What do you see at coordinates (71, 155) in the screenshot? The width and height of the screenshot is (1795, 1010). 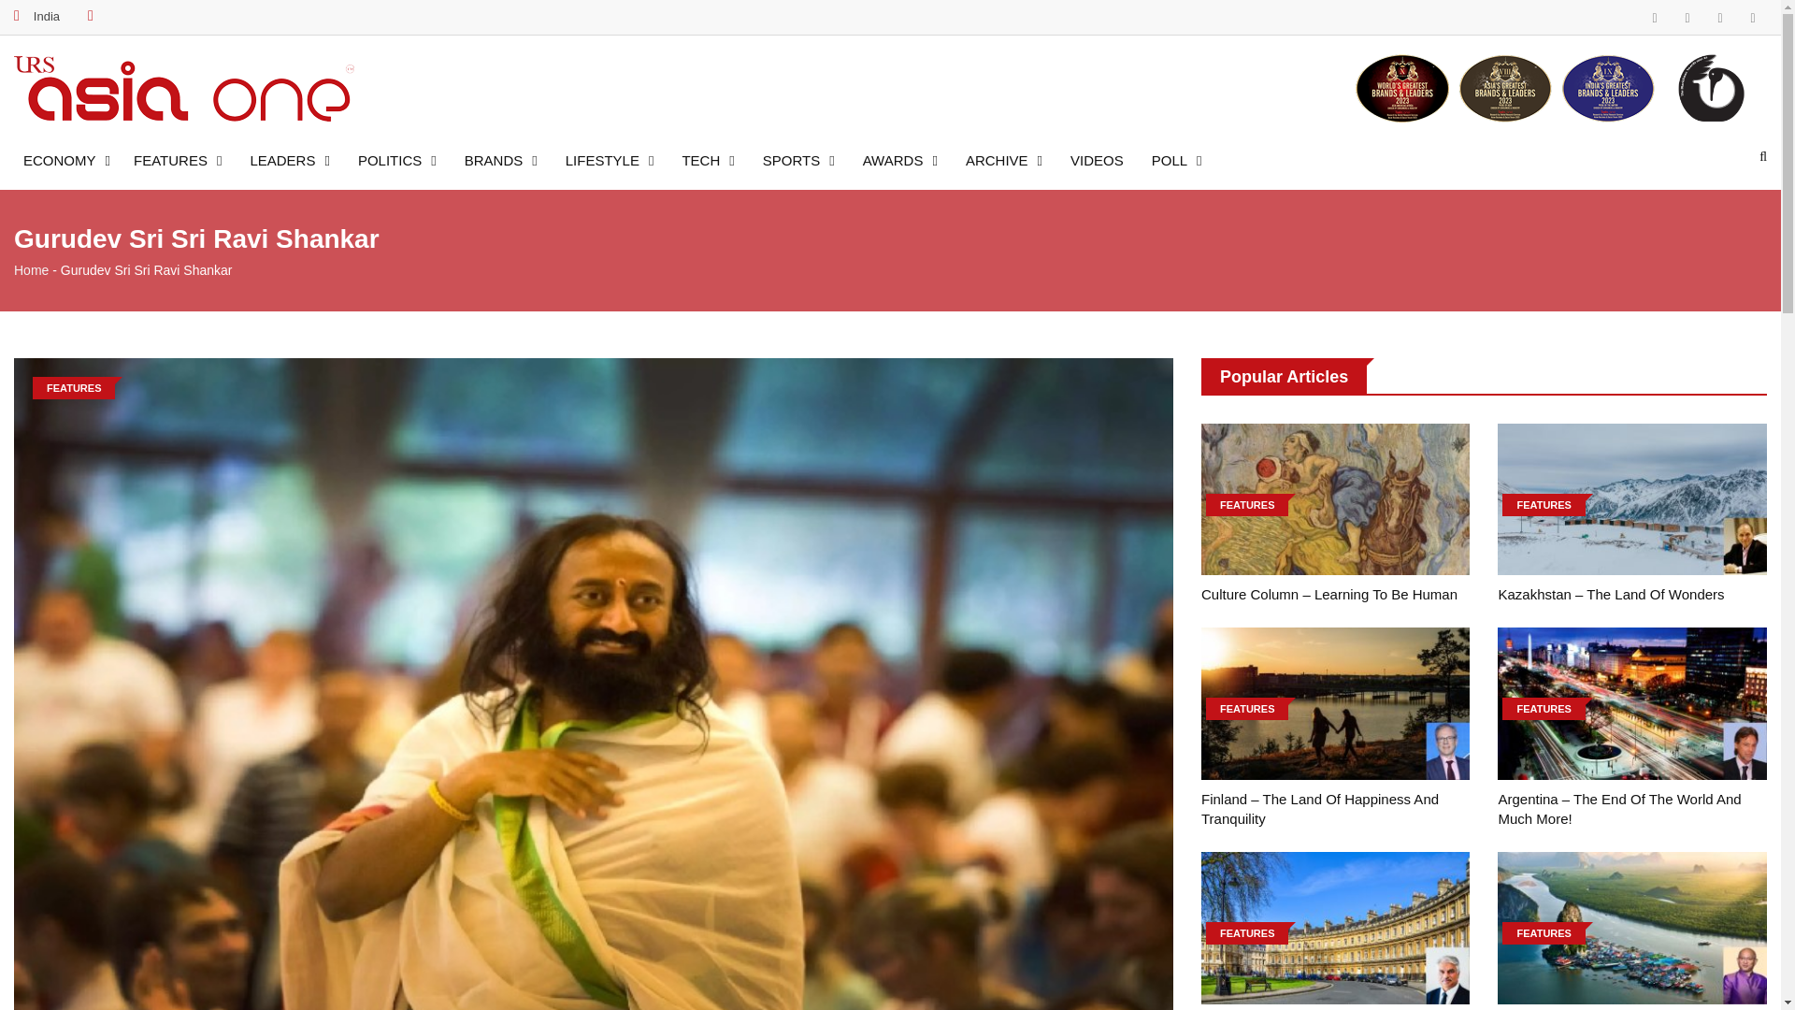 I see `ECONOMY` at bounding box center [71, 155].